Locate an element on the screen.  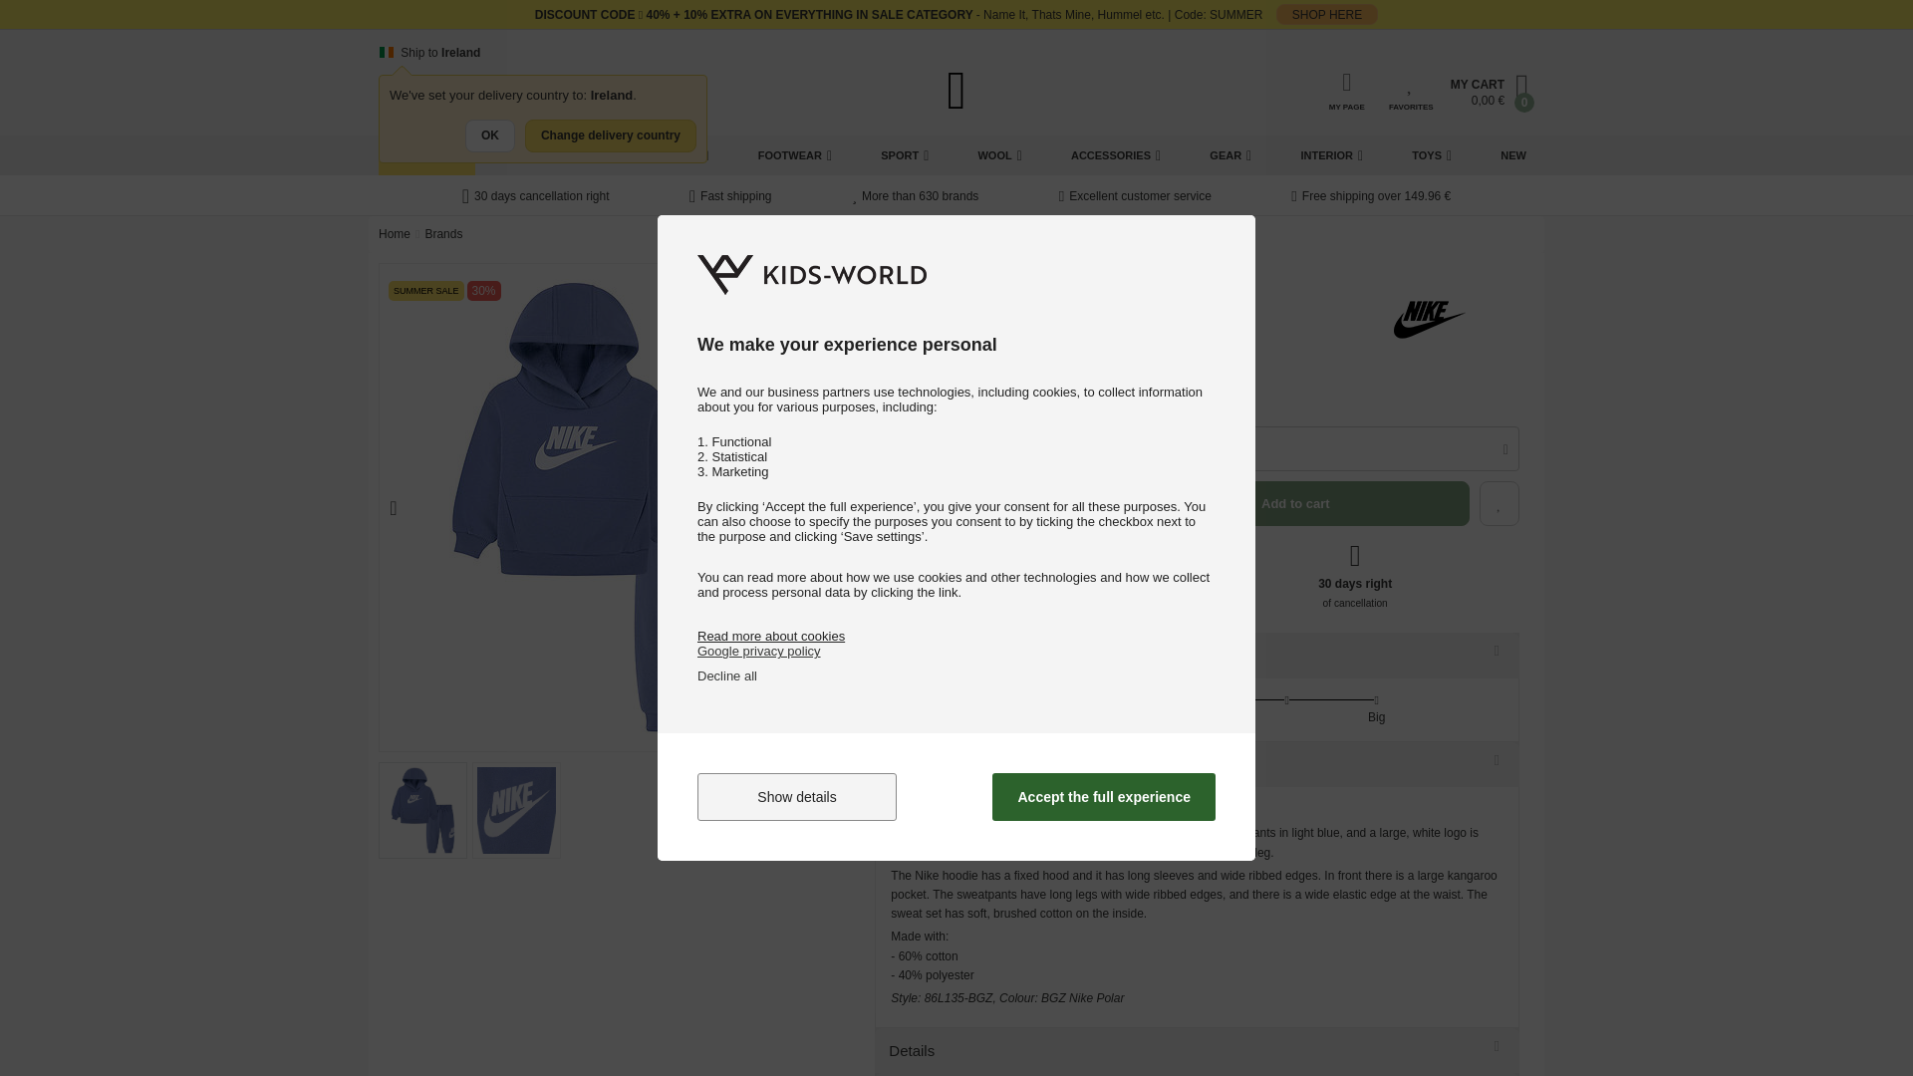
Read more about cookies is located at coordinates (771, 636).